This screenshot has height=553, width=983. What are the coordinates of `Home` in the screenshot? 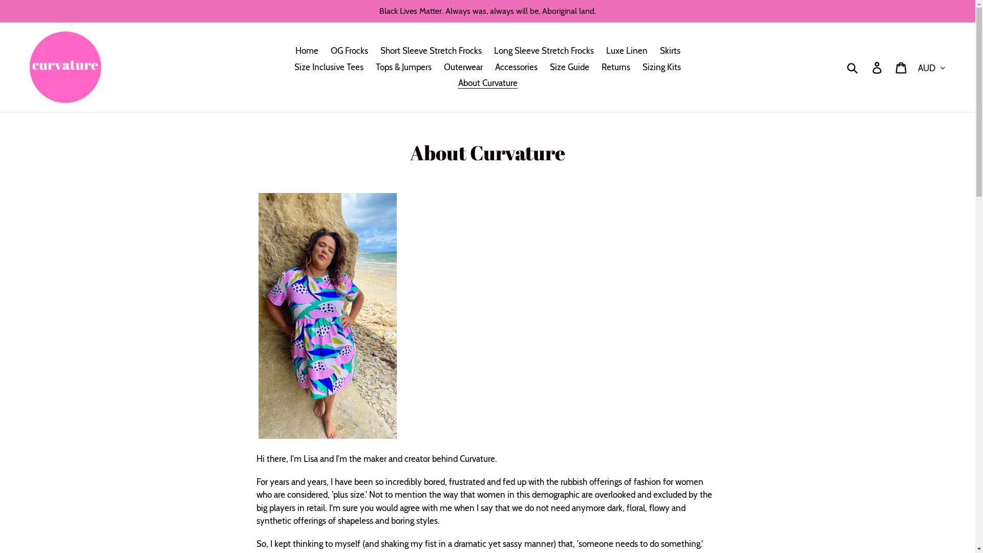 It's located at (306, 51).